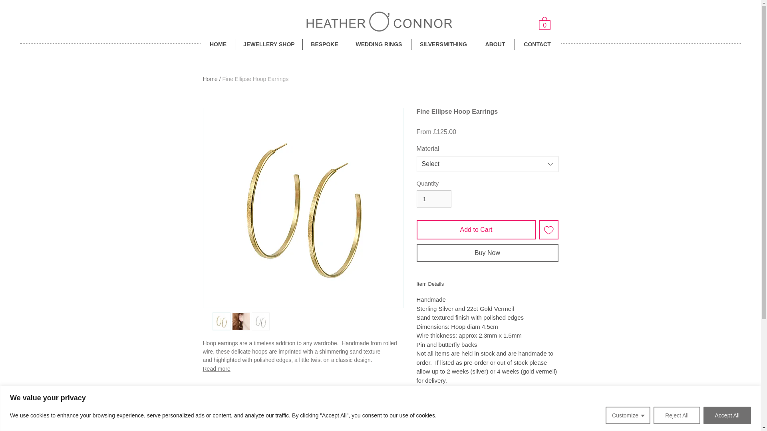  Describe the element at coordinates (378, 45) in the screenshot. I see `WEDDING RINGS` at that location.